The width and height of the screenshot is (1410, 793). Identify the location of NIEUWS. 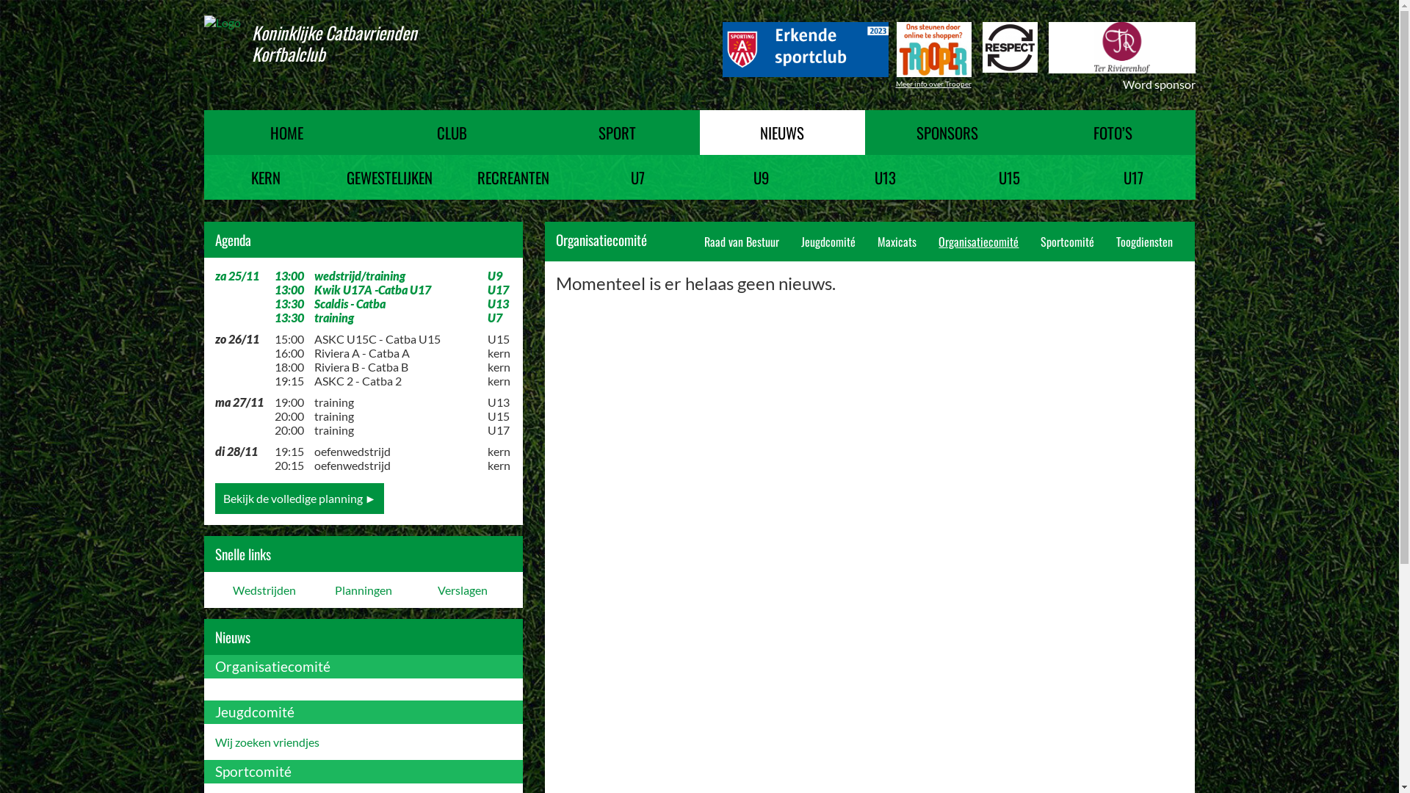
(781, 132).